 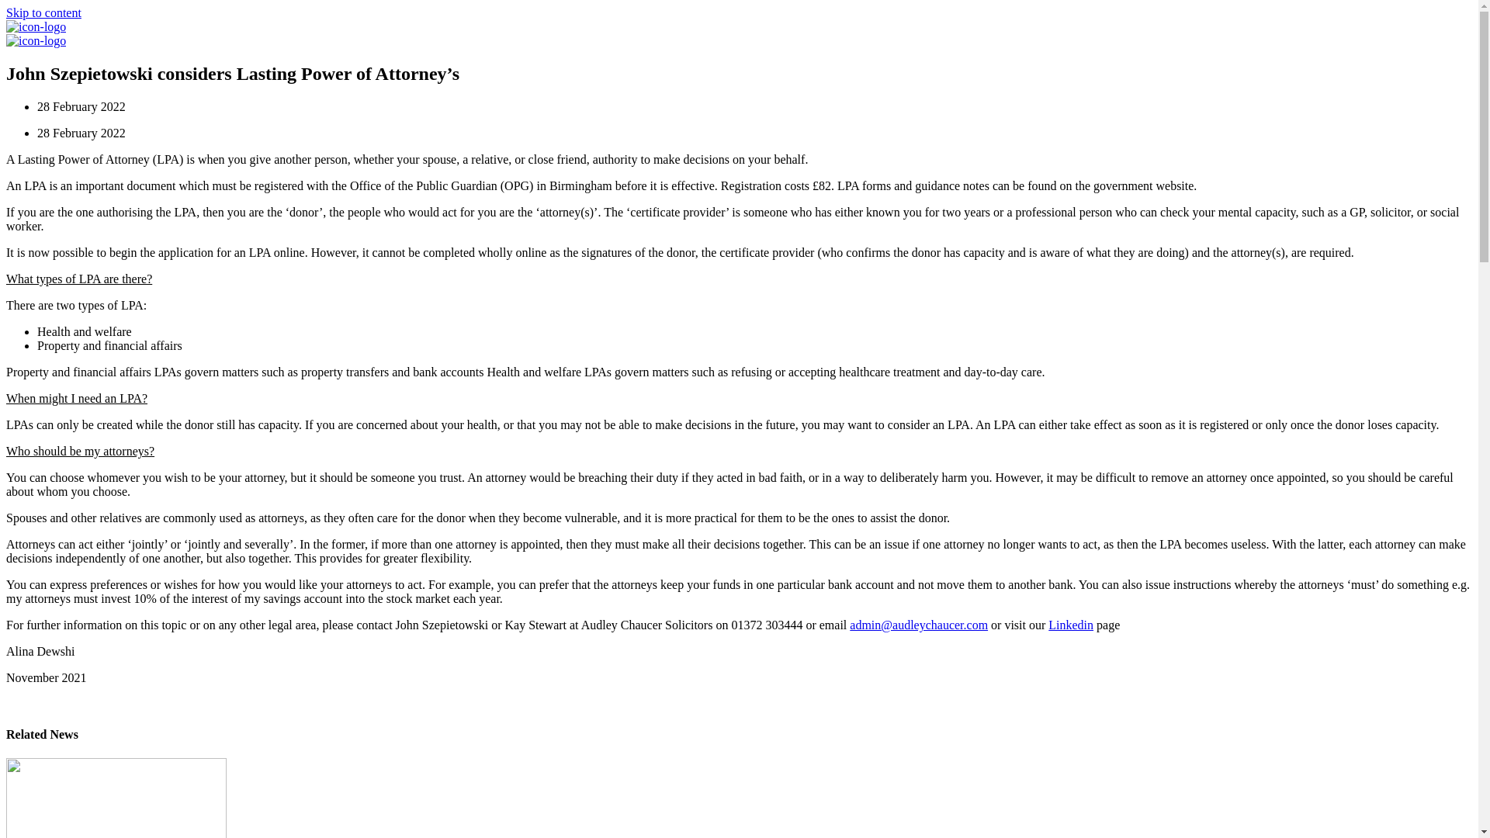 I want to click on Linkedin, so click(x=1071, y=625).